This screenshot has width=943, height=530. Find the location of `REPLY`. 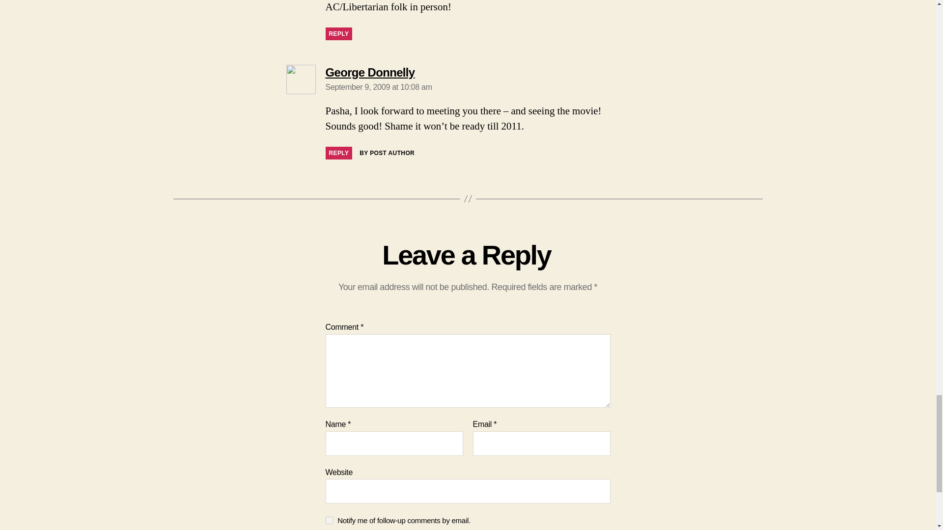

REPLY is located at coordinates (338, 153).